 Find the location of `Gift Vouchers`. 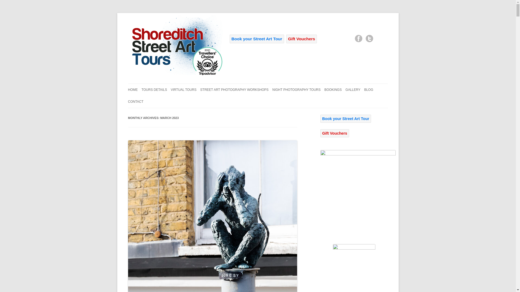

Gift Vouchers is located at coordinates (302, 39).